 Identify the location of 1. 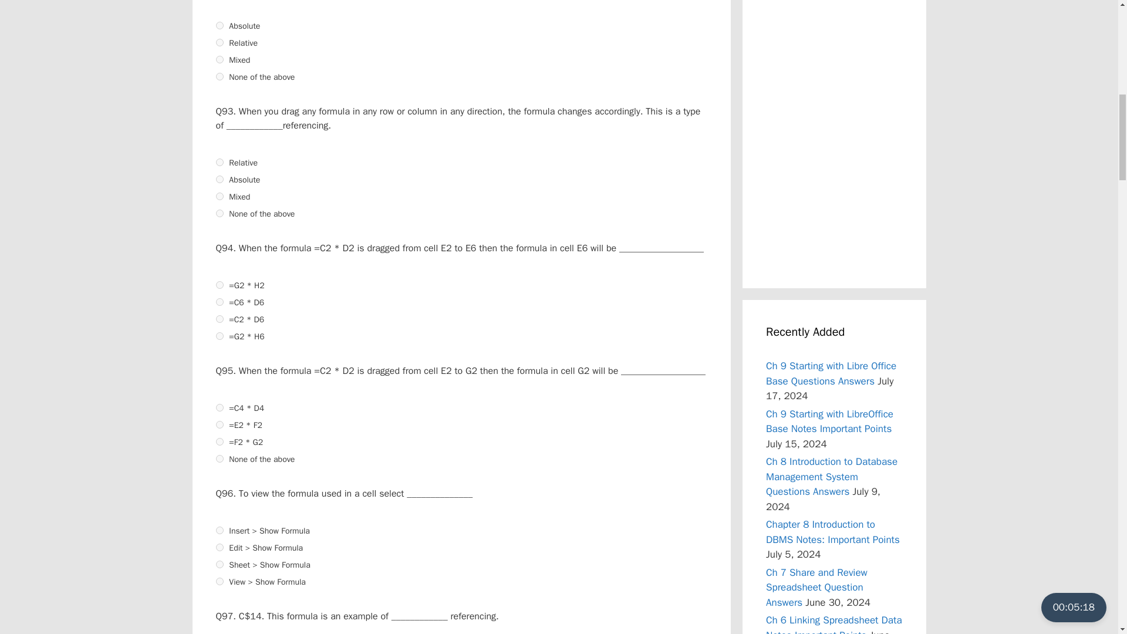
(220, 302).